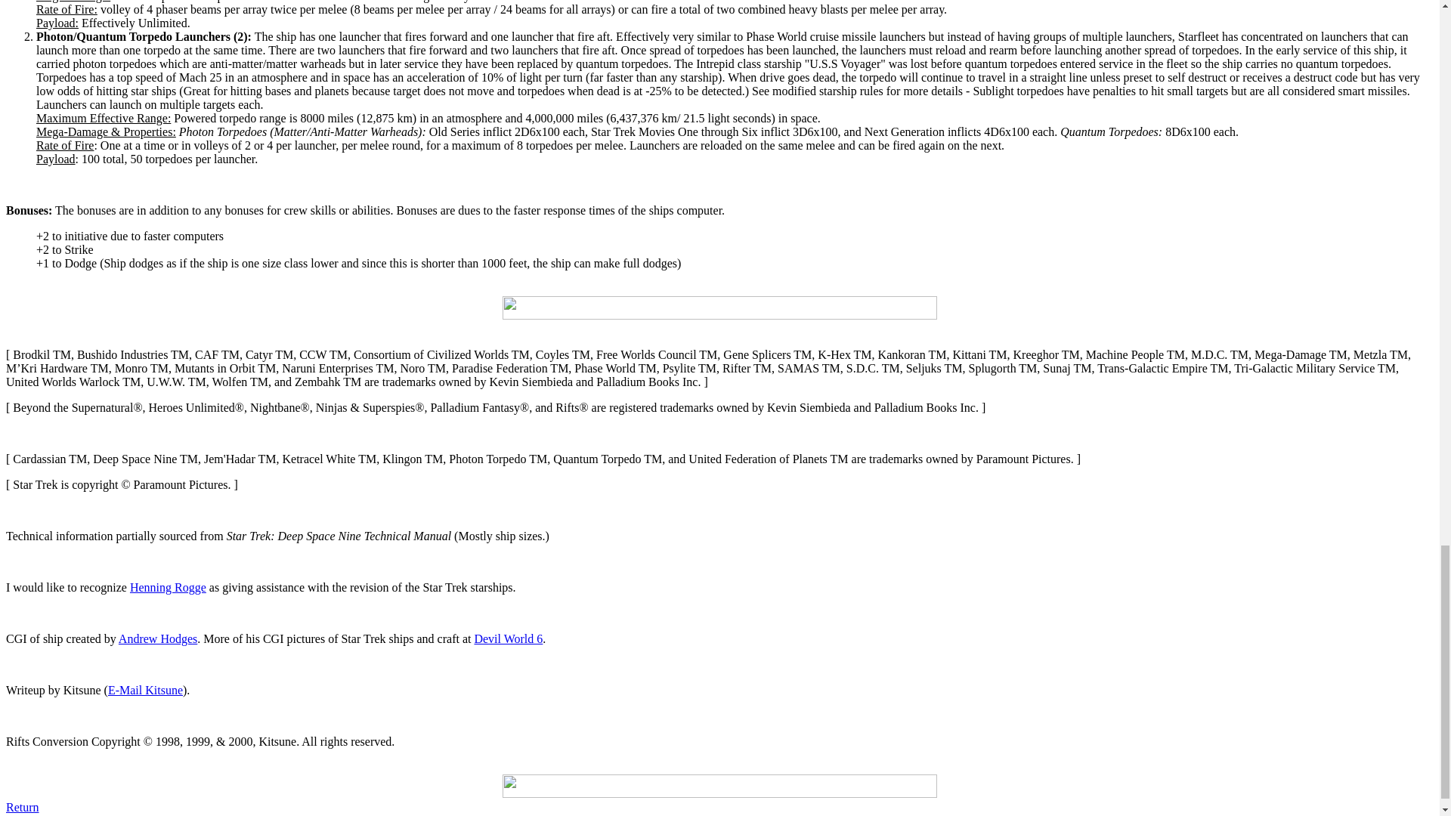 The image size is (1451, 816). What do you see at coordinates (22, 807) in the screenshot?
I see `Return` at bounding box center [22, 807].